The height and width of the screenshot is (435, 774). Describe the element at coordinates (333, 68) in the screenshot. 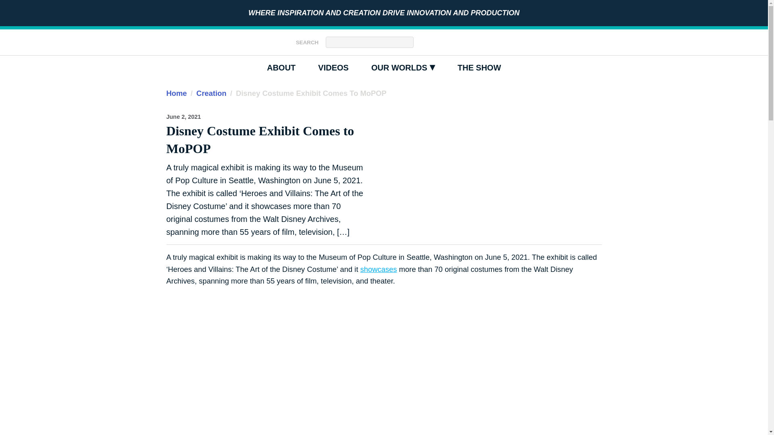

I see `VIDEOS` at that location.